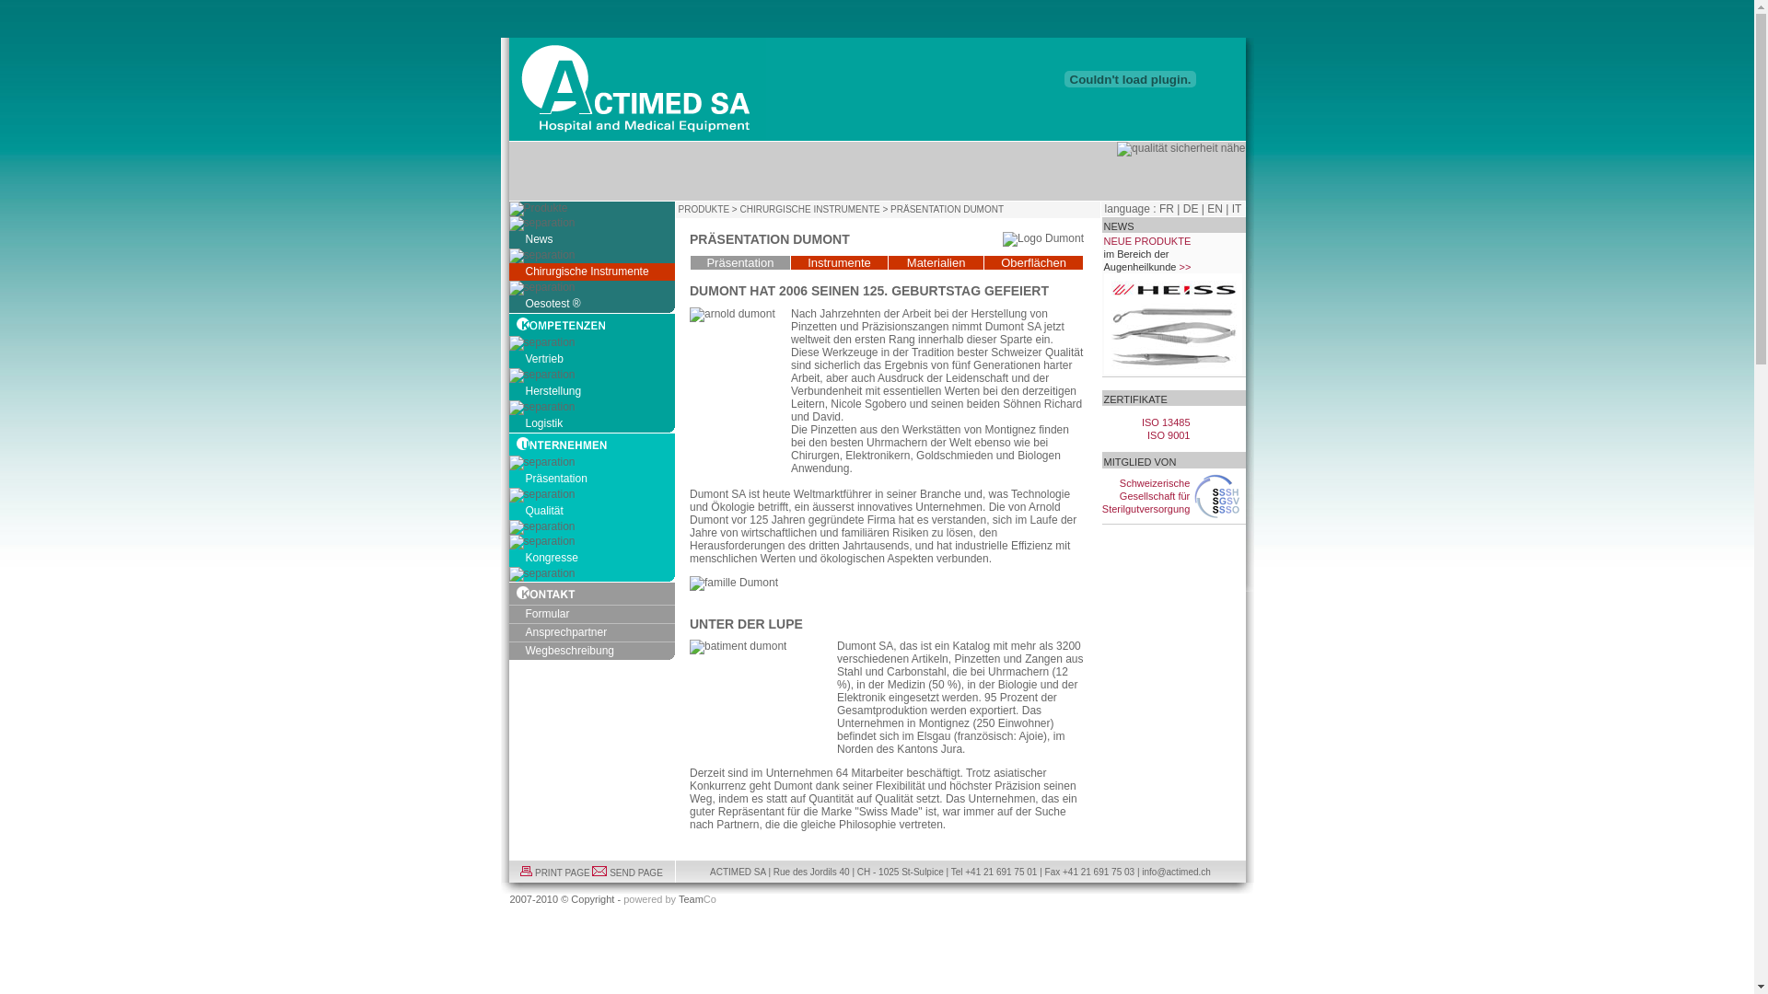 The height and width of the screenshot is (994, 1768). I want to click on ISO 13485, so click(1166, 422).